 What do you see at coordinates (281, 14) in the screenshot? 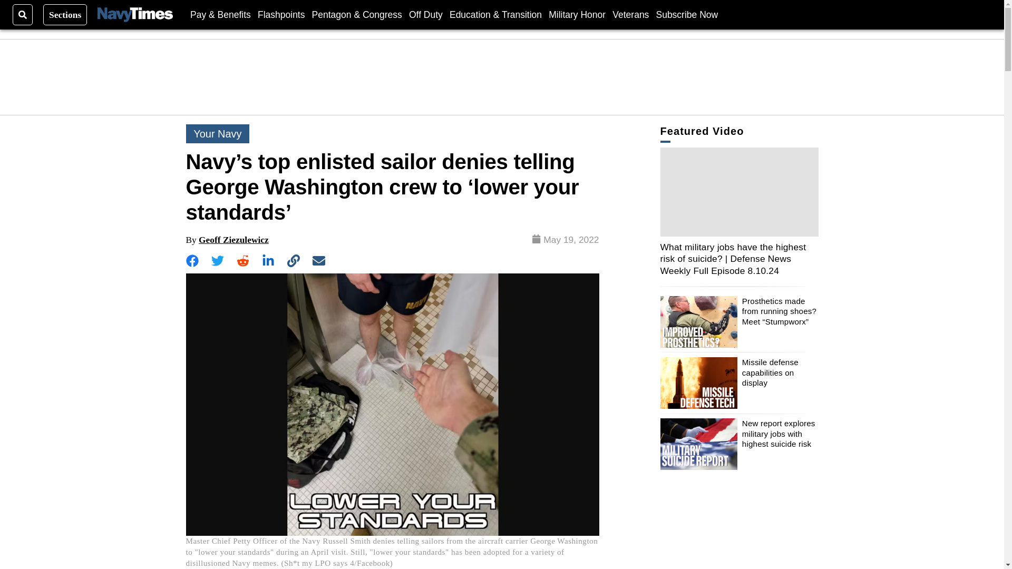
I see `Flashpoints` at bounding box center [281, 14].